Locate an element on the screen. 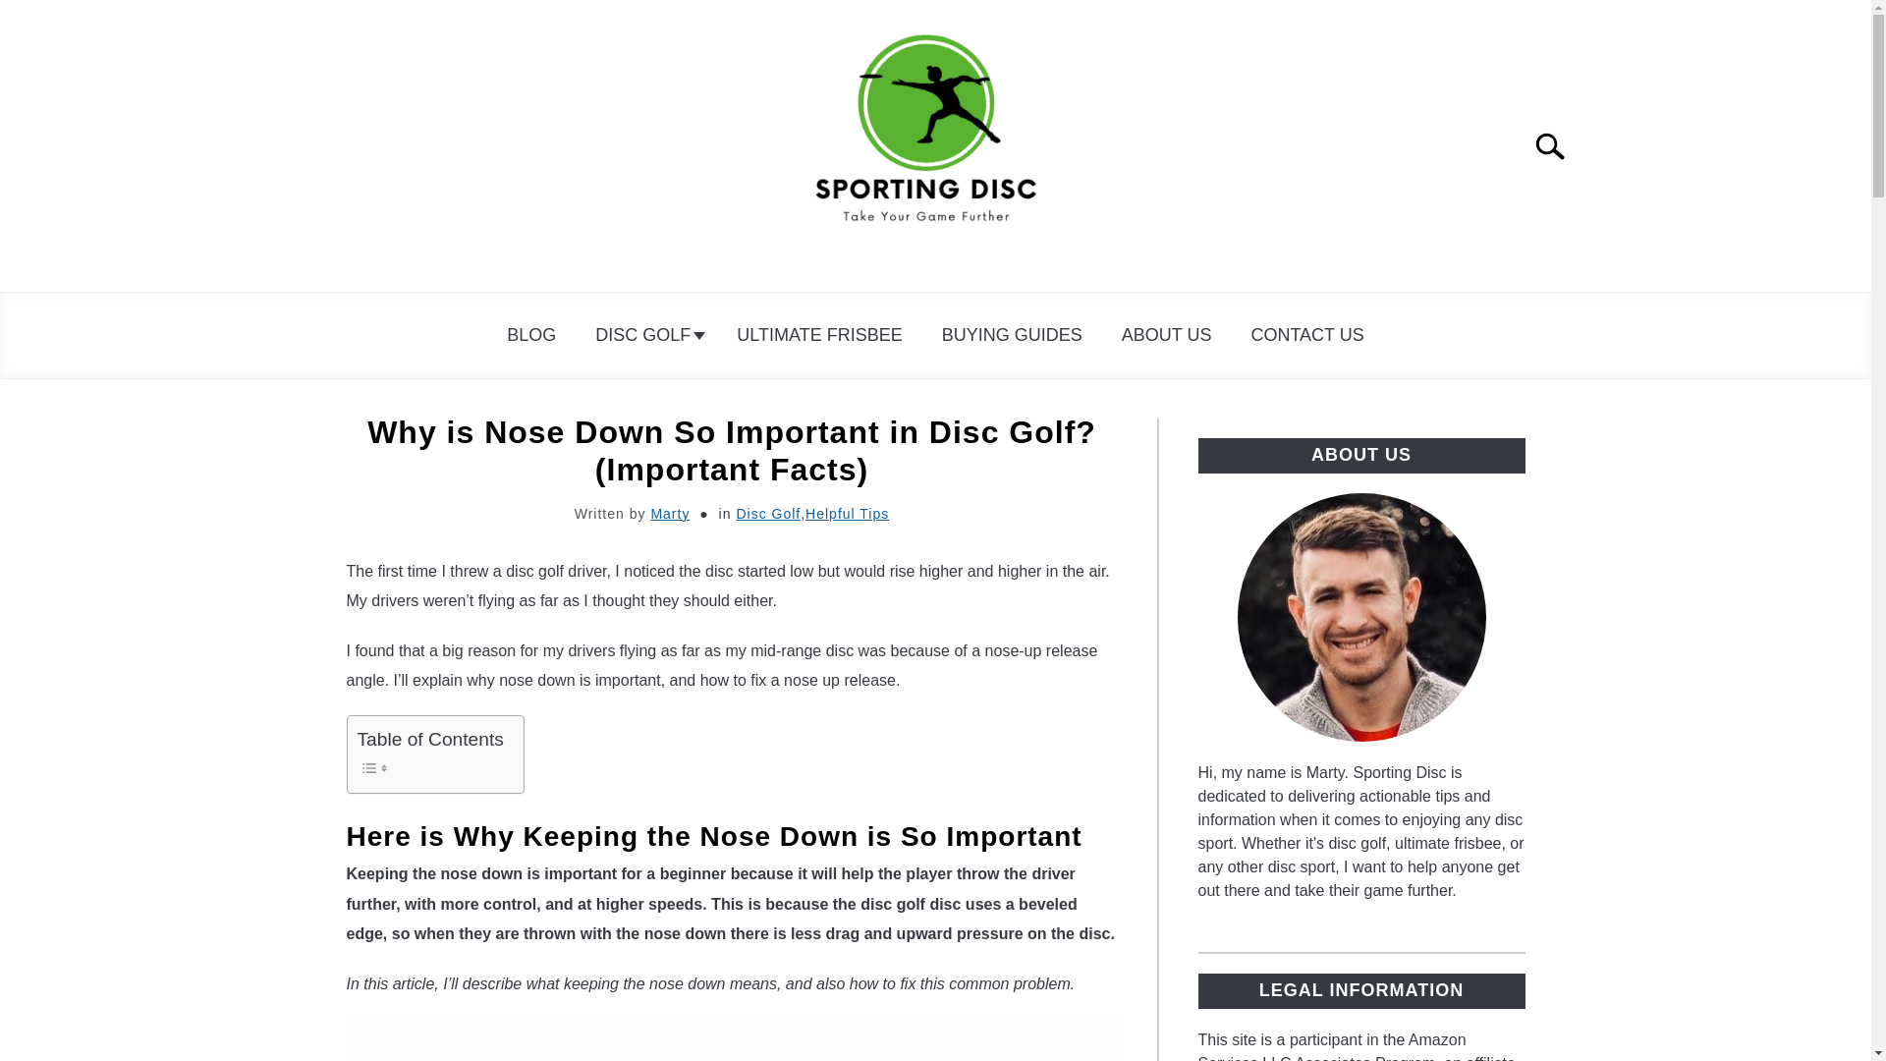 Image resolution: width=1886 pixels, height=1061 pixels. Marty is located at coordinates (670, 514).